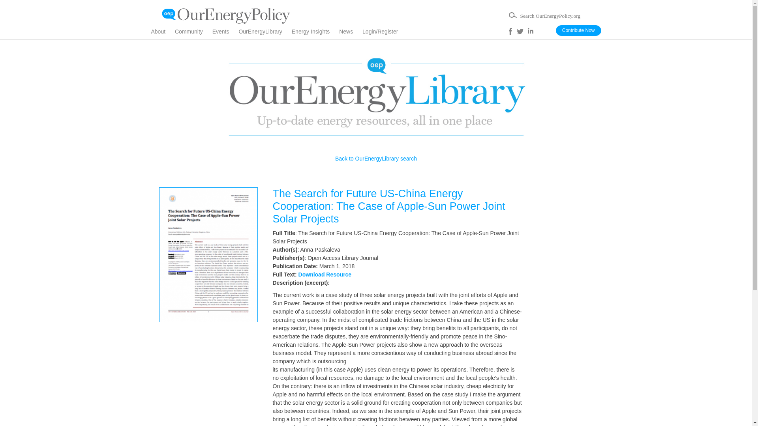  Describe the element at coordinates (193, 34) in the screenshot. I see `Community` at that location.